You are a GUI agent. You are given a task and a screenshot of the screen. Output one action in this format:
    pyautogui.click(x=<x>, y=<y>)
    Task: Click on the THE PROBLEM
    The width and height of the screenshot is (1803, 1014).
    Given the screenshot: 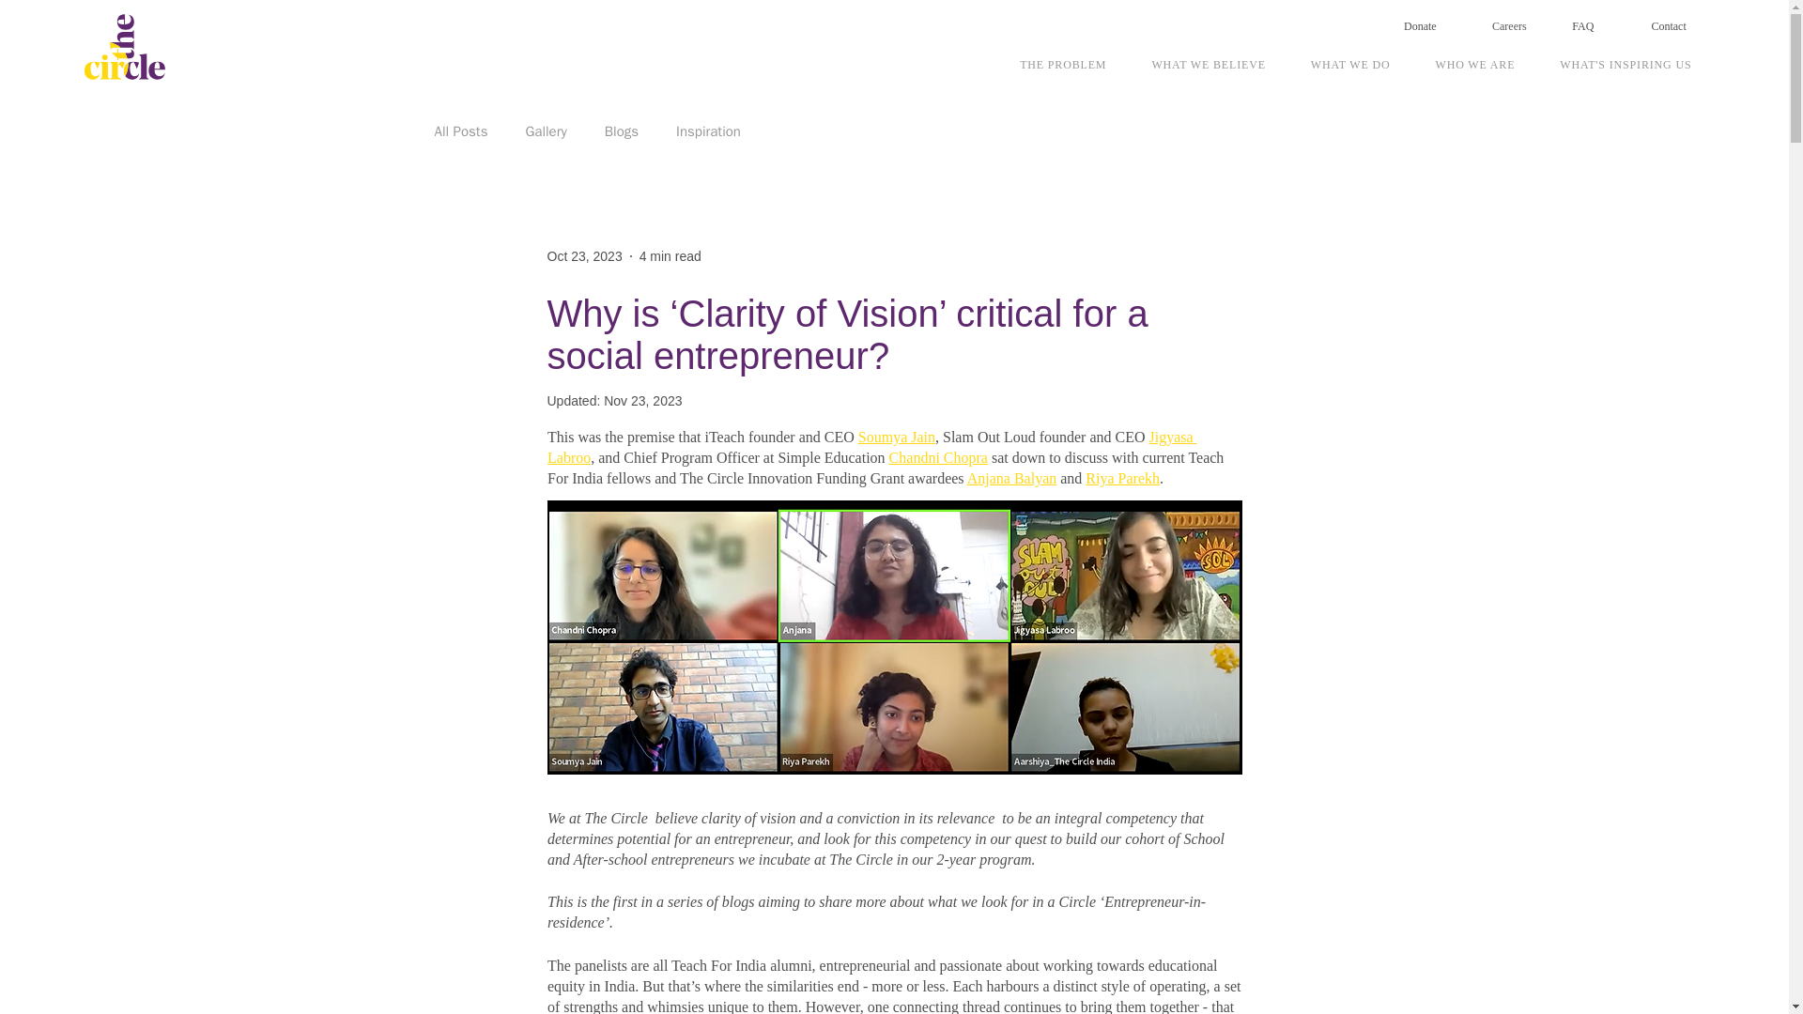 What is the action you would take?
    pyautogui.click(x=1063, y=66)
    